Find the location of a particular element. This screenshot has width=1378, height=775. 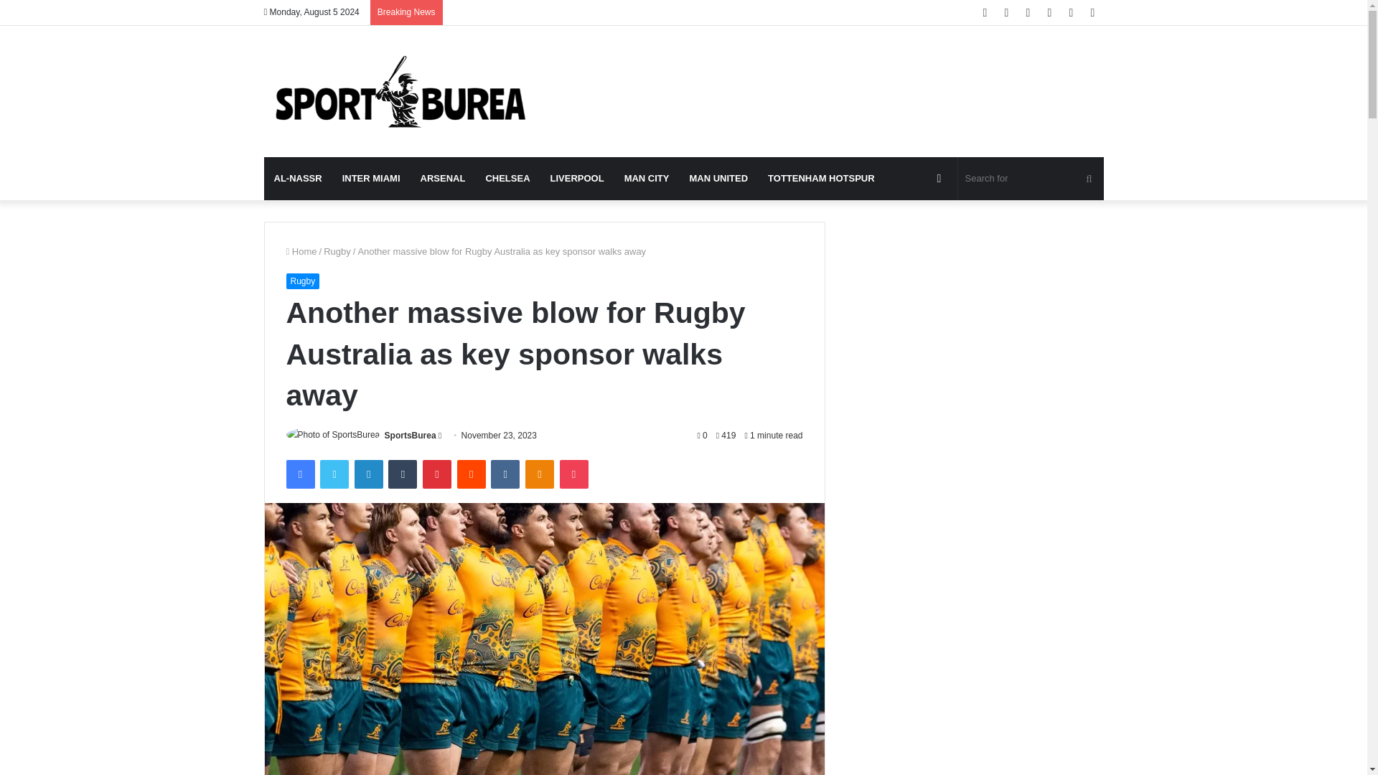

Twitter is located at coordinates (1007, 12).